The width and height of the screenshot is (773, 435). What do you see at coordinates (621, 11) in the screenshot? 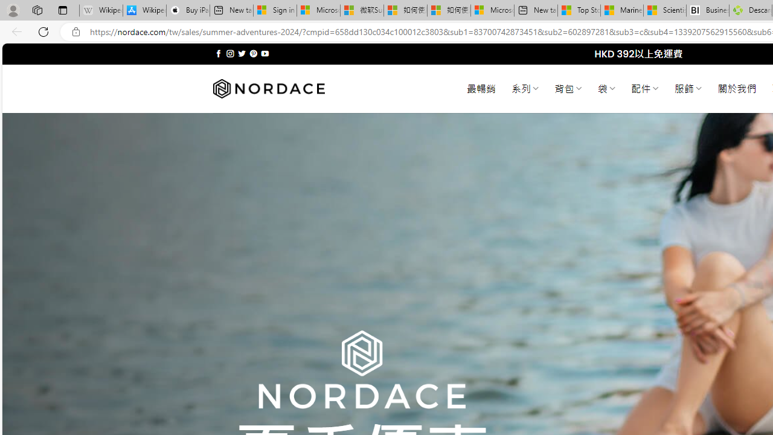
I see `Marine life - MSN` at bounding box center [621, 11].